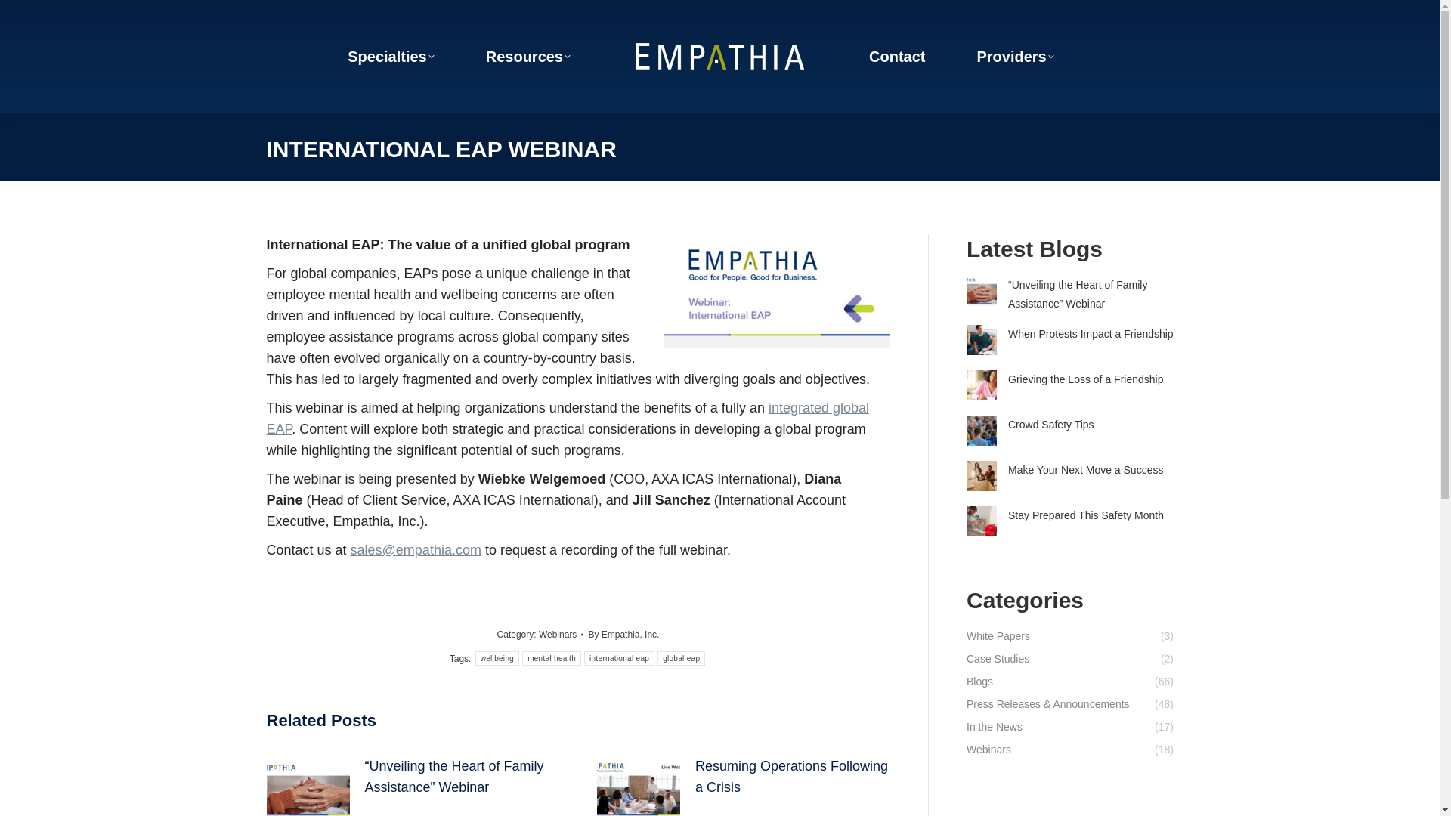  What do you see at coordinates (497, 658) in the screenshot?
I see `wellbeing` at bounding box center [497, 658].